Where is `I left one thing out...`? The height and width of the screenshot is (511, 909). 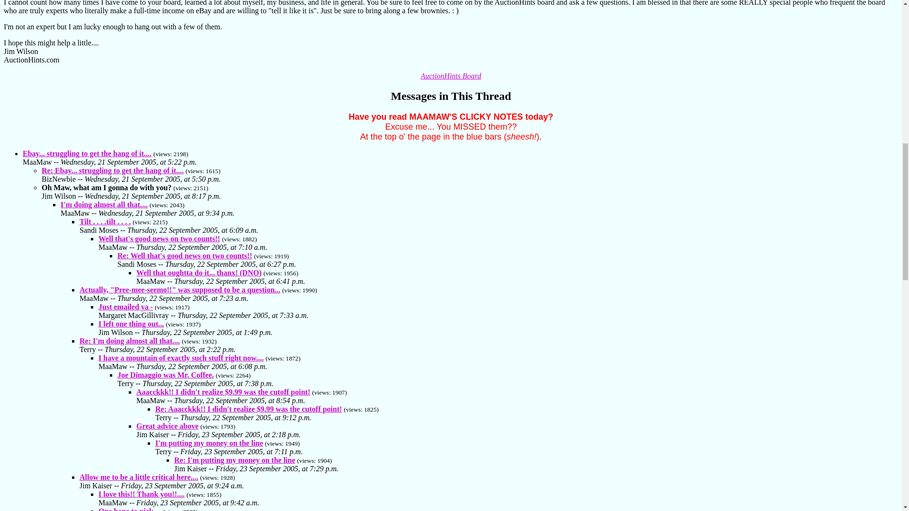
I left one thing out... is located at coordinates (131, 324).